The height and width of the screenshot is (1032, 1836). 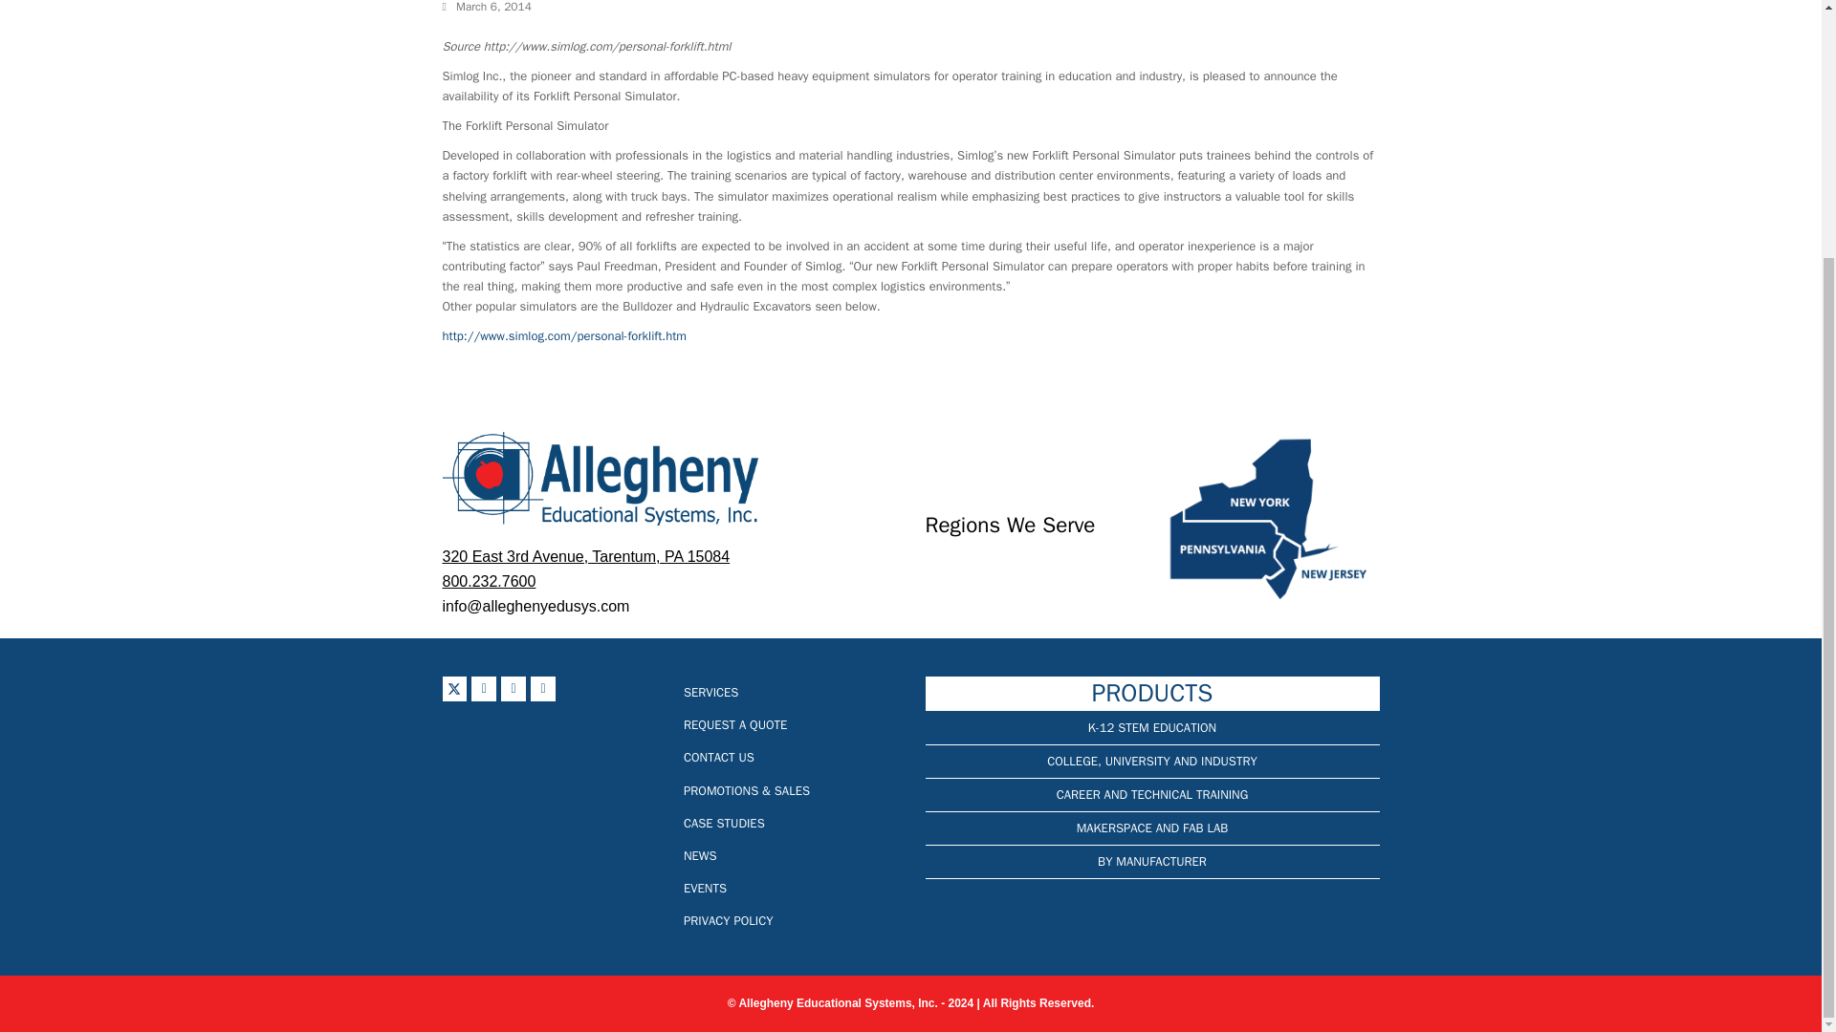 I want to click on Pinterest, so click(x=513, y=689).